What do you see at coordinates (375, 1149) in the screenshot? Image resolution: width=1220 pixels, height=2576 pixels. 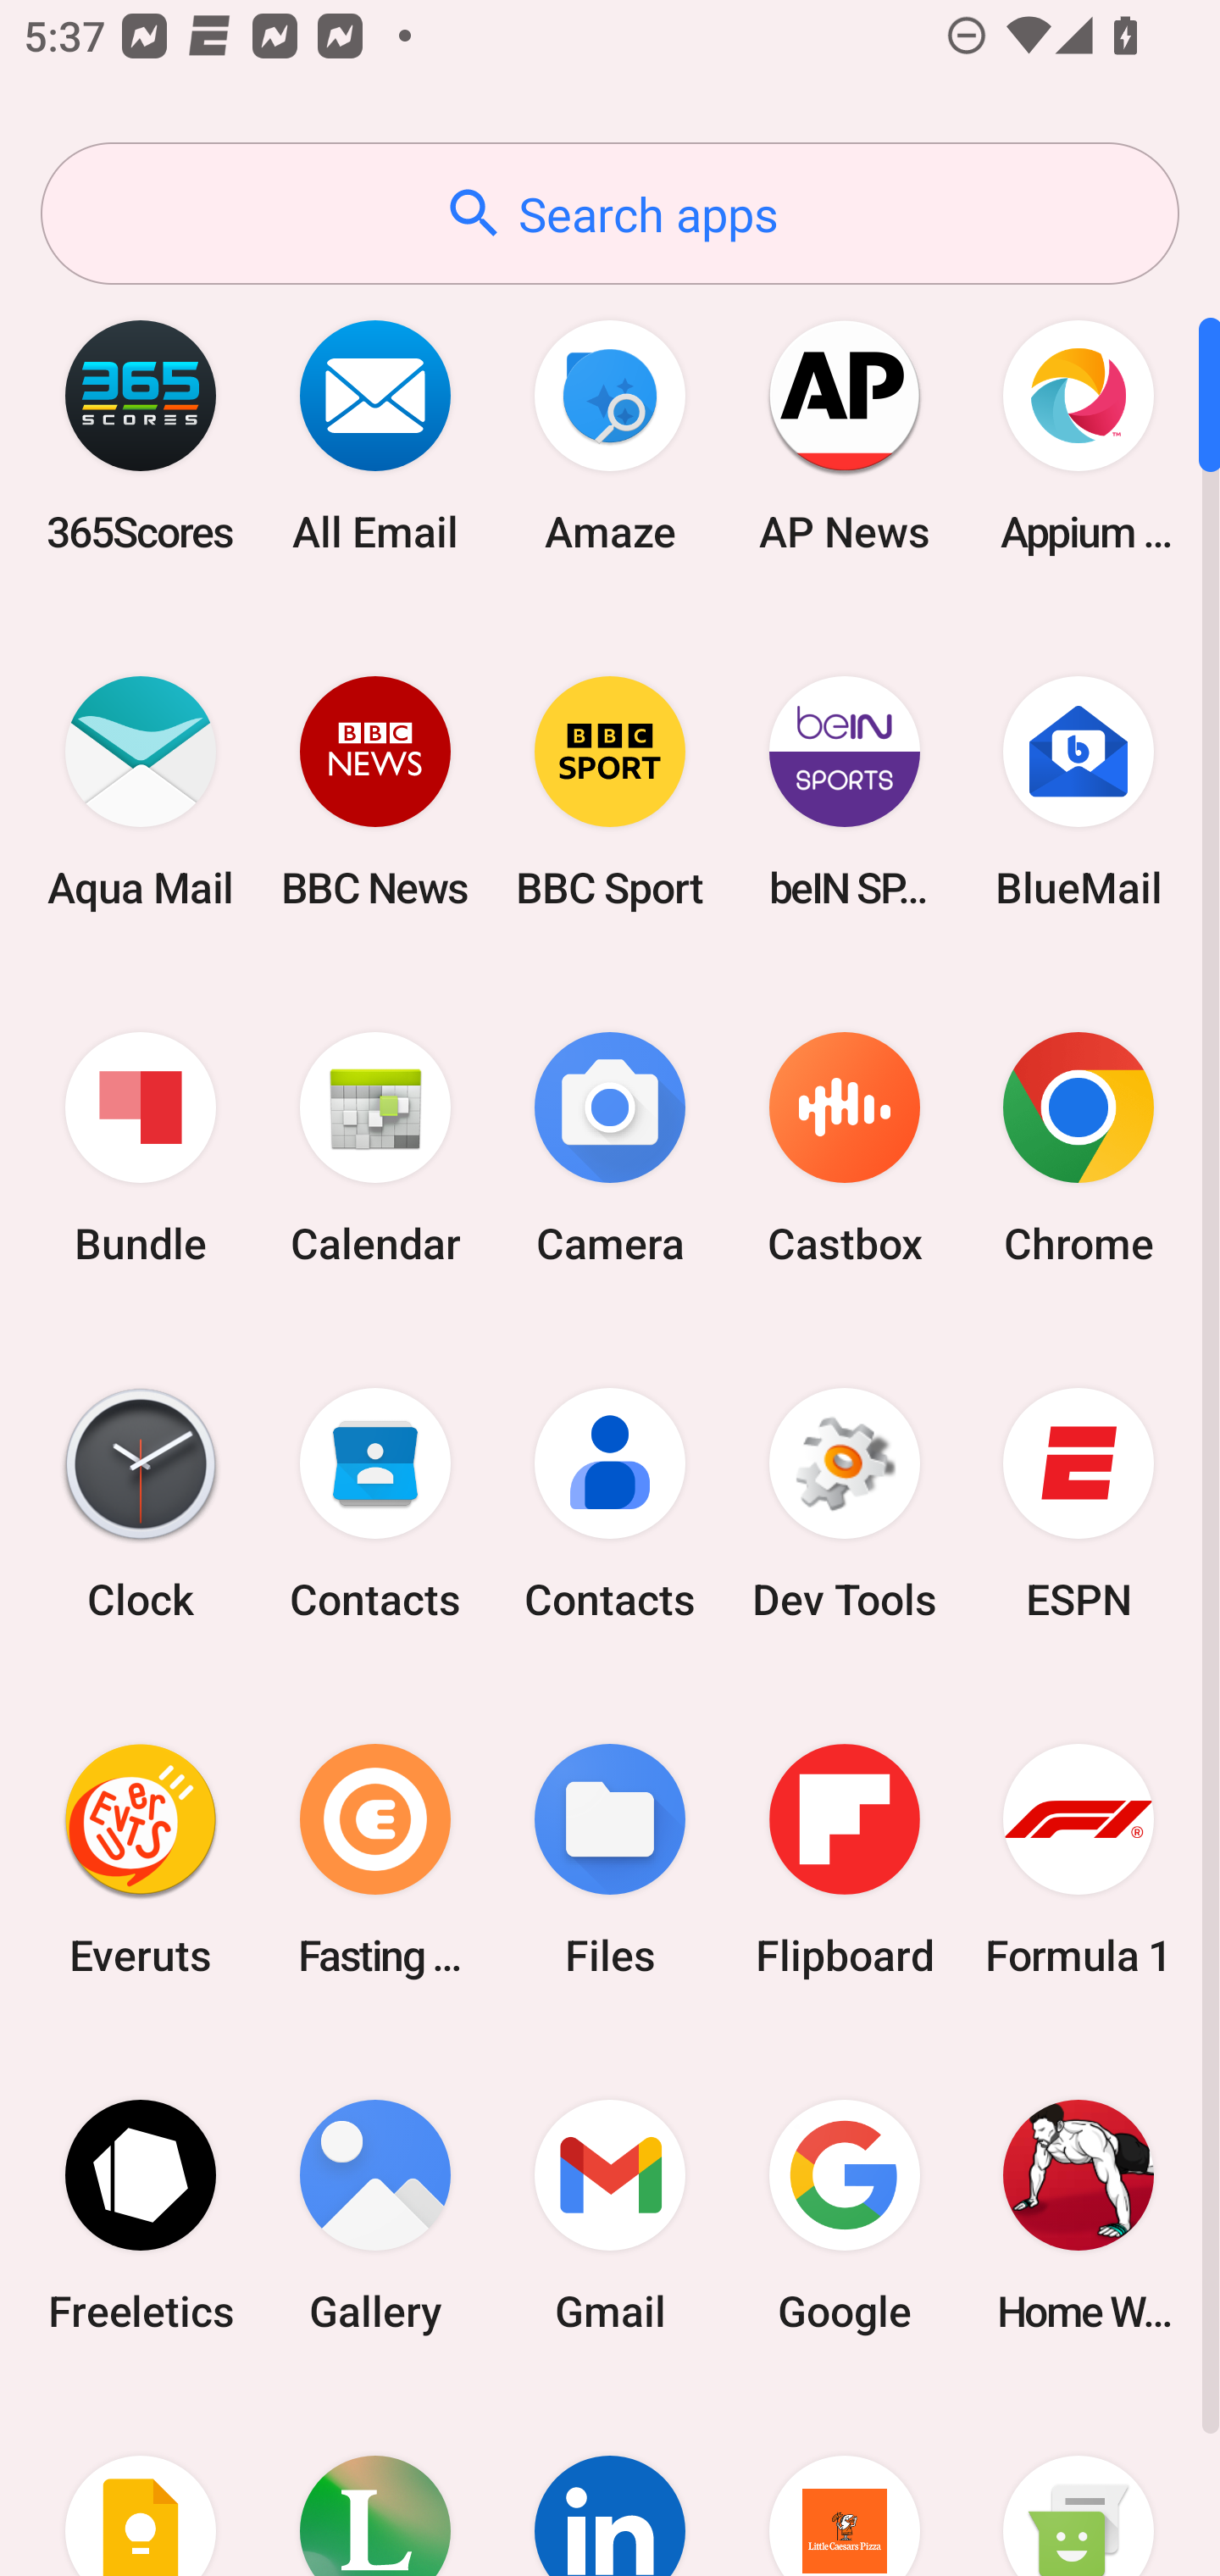 I see `Calendar` at bounding box center [375, 1149].